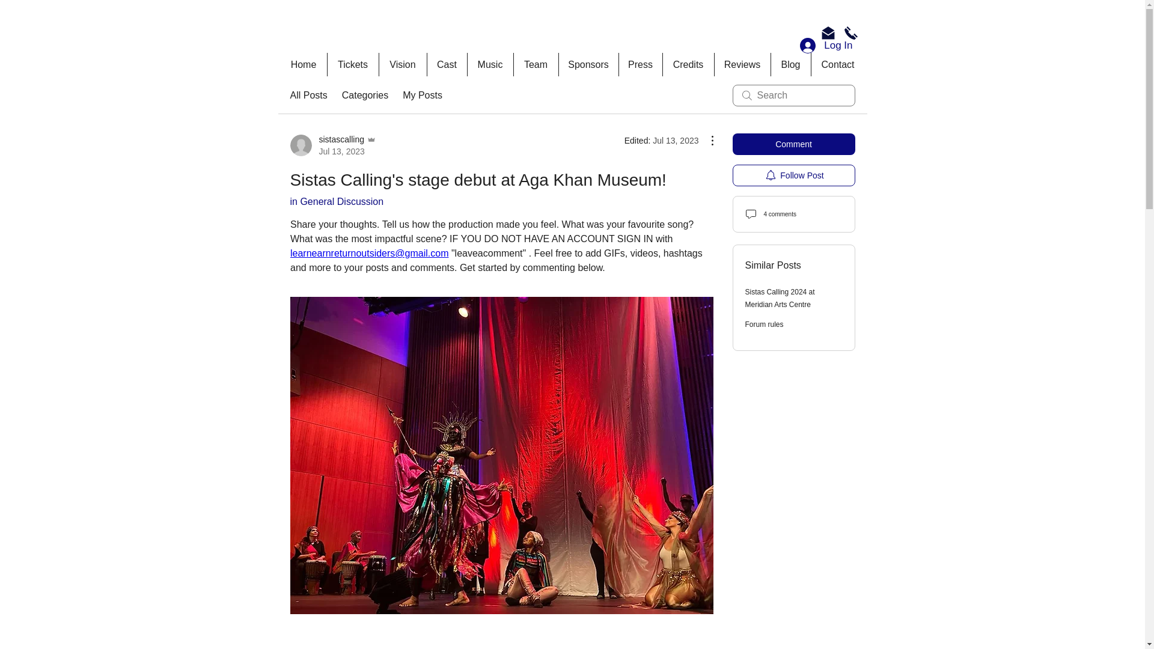 Image resolution: width=1154 pixels, height=649 pixels. I want to click on Blog, so click(688, 64).